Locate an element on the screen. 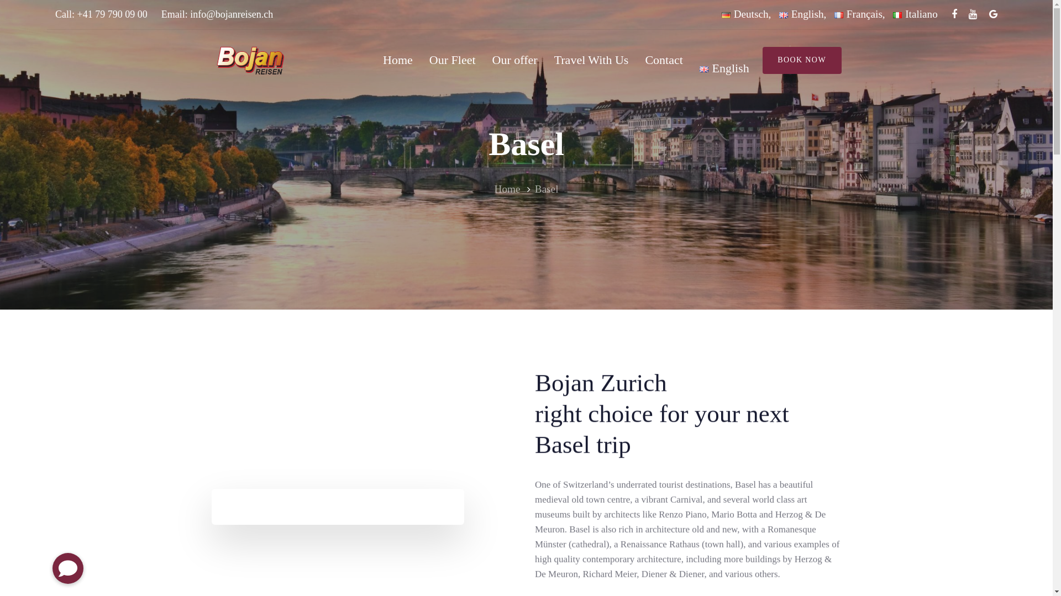 The height and width of the screenshot is (596, 1061). info@bojanreisen.ch is located at coordinates (231, 14).